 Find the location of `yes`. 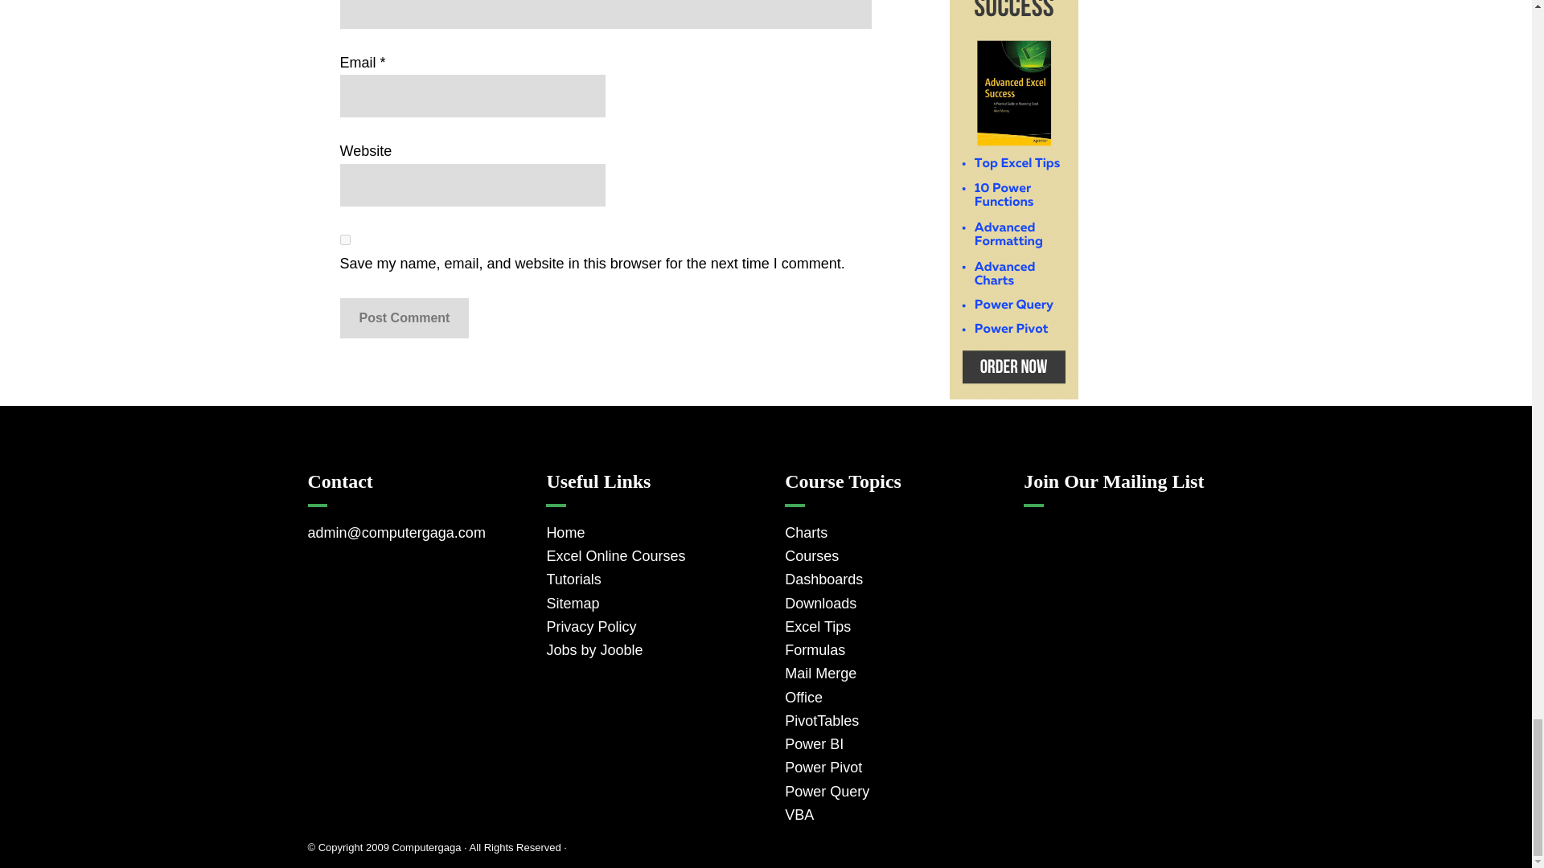

yes is located at coordinates (344, 240).